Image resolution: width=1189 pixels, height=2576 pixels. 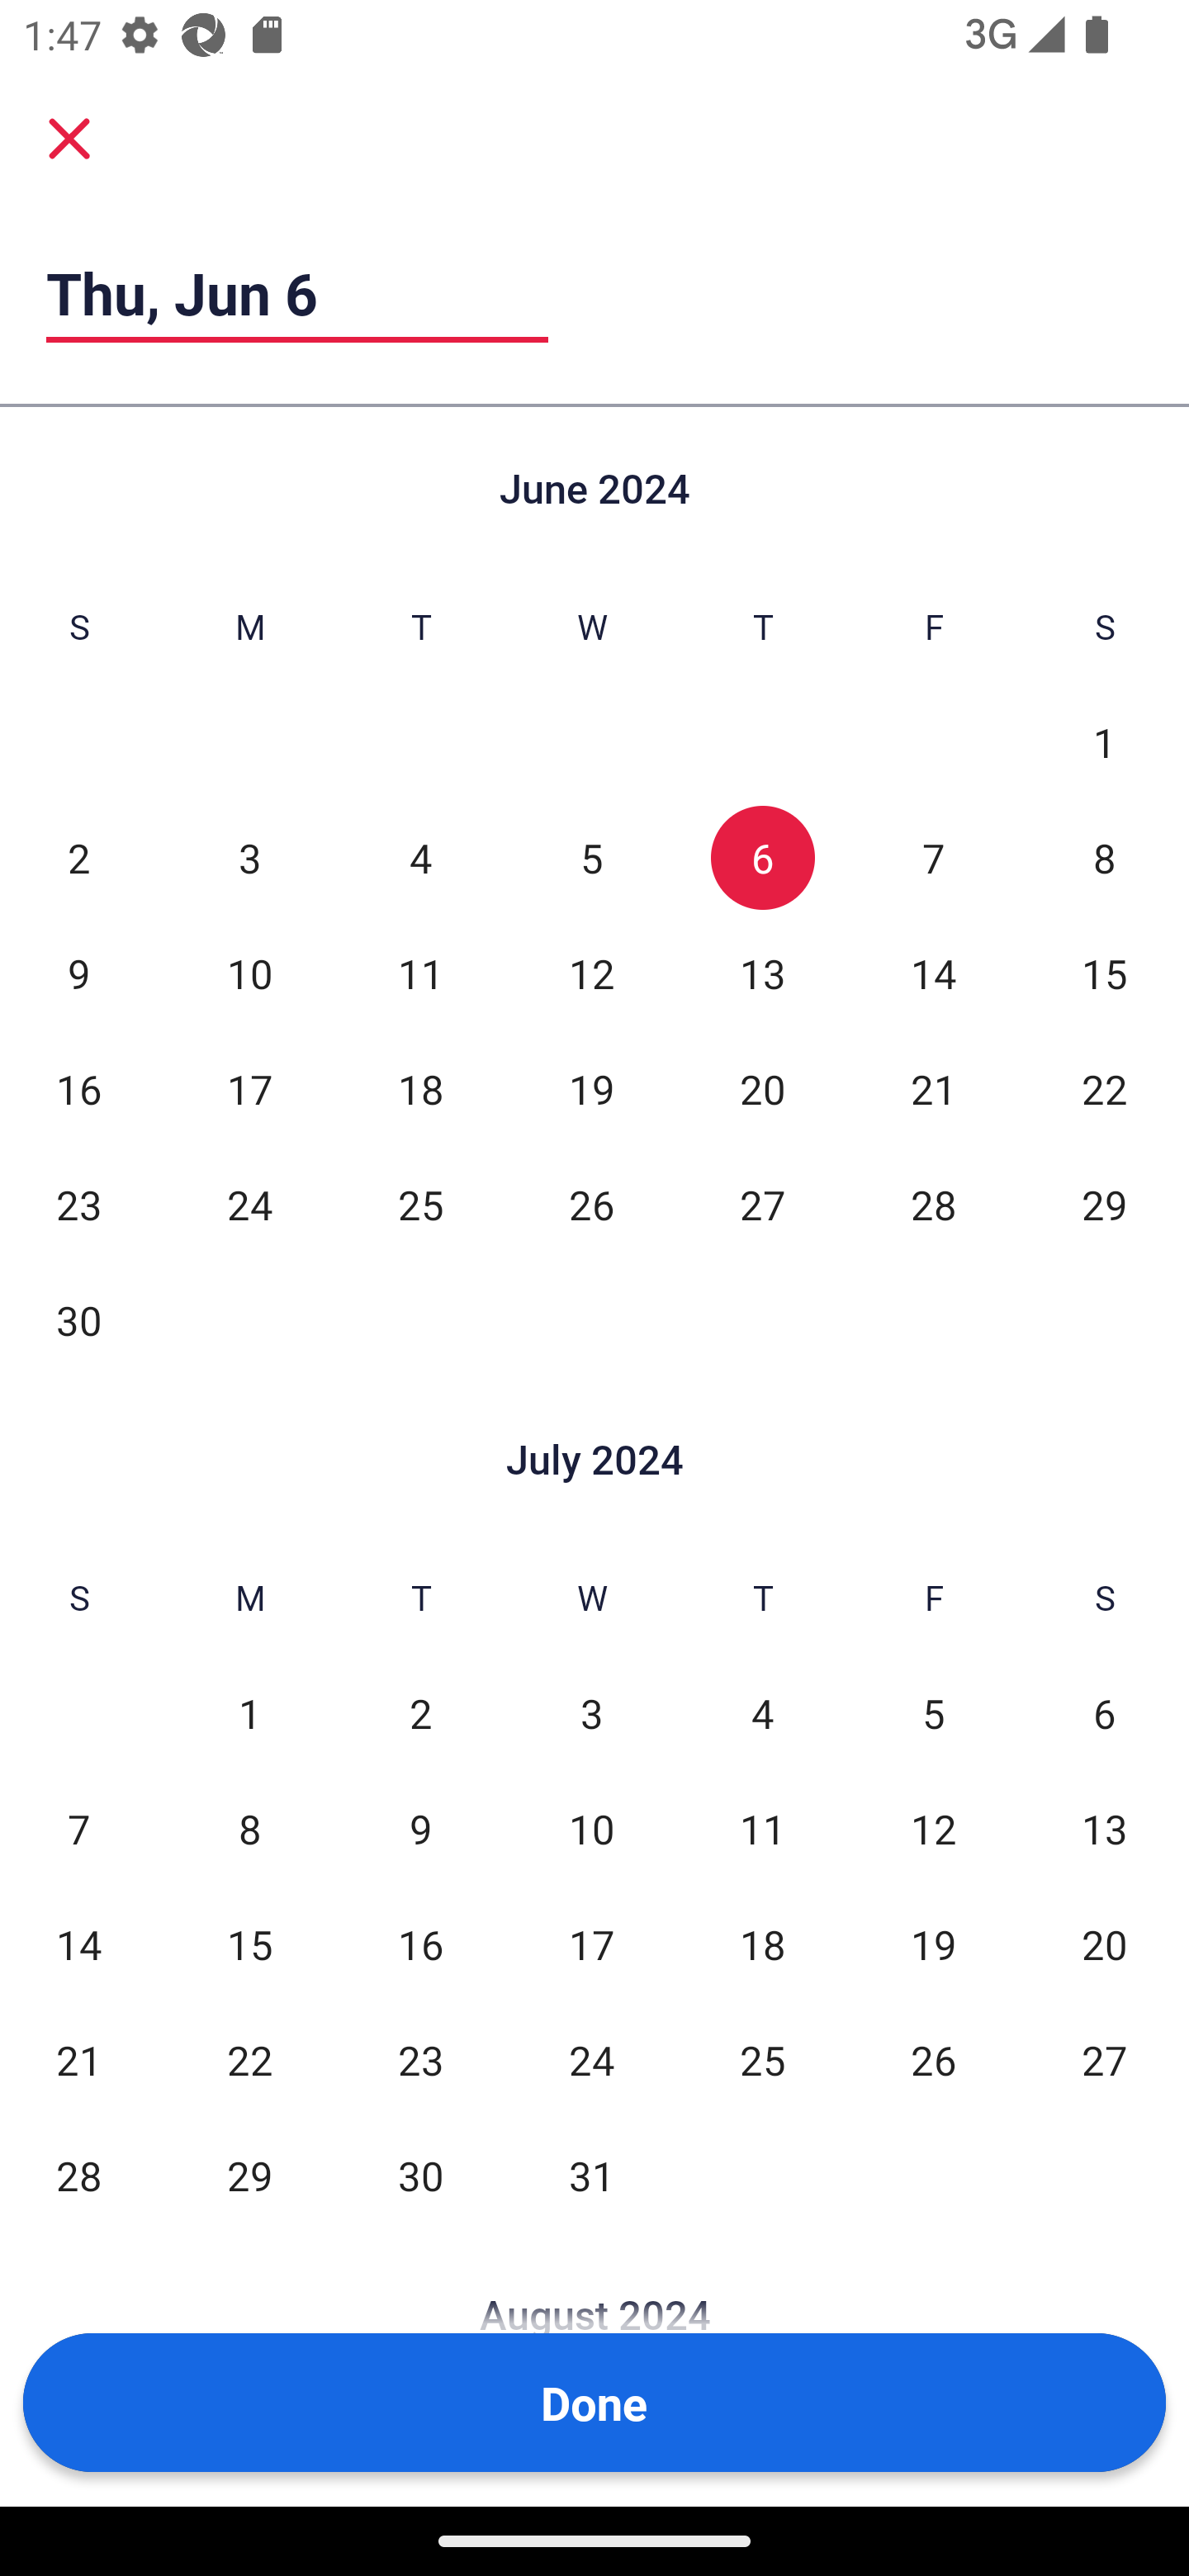 What do you see at coordinates (421, 2175) in the screenshot?
I see `30 Tue, Jul 30, Not Selected` at bounding box center [421, 2175].